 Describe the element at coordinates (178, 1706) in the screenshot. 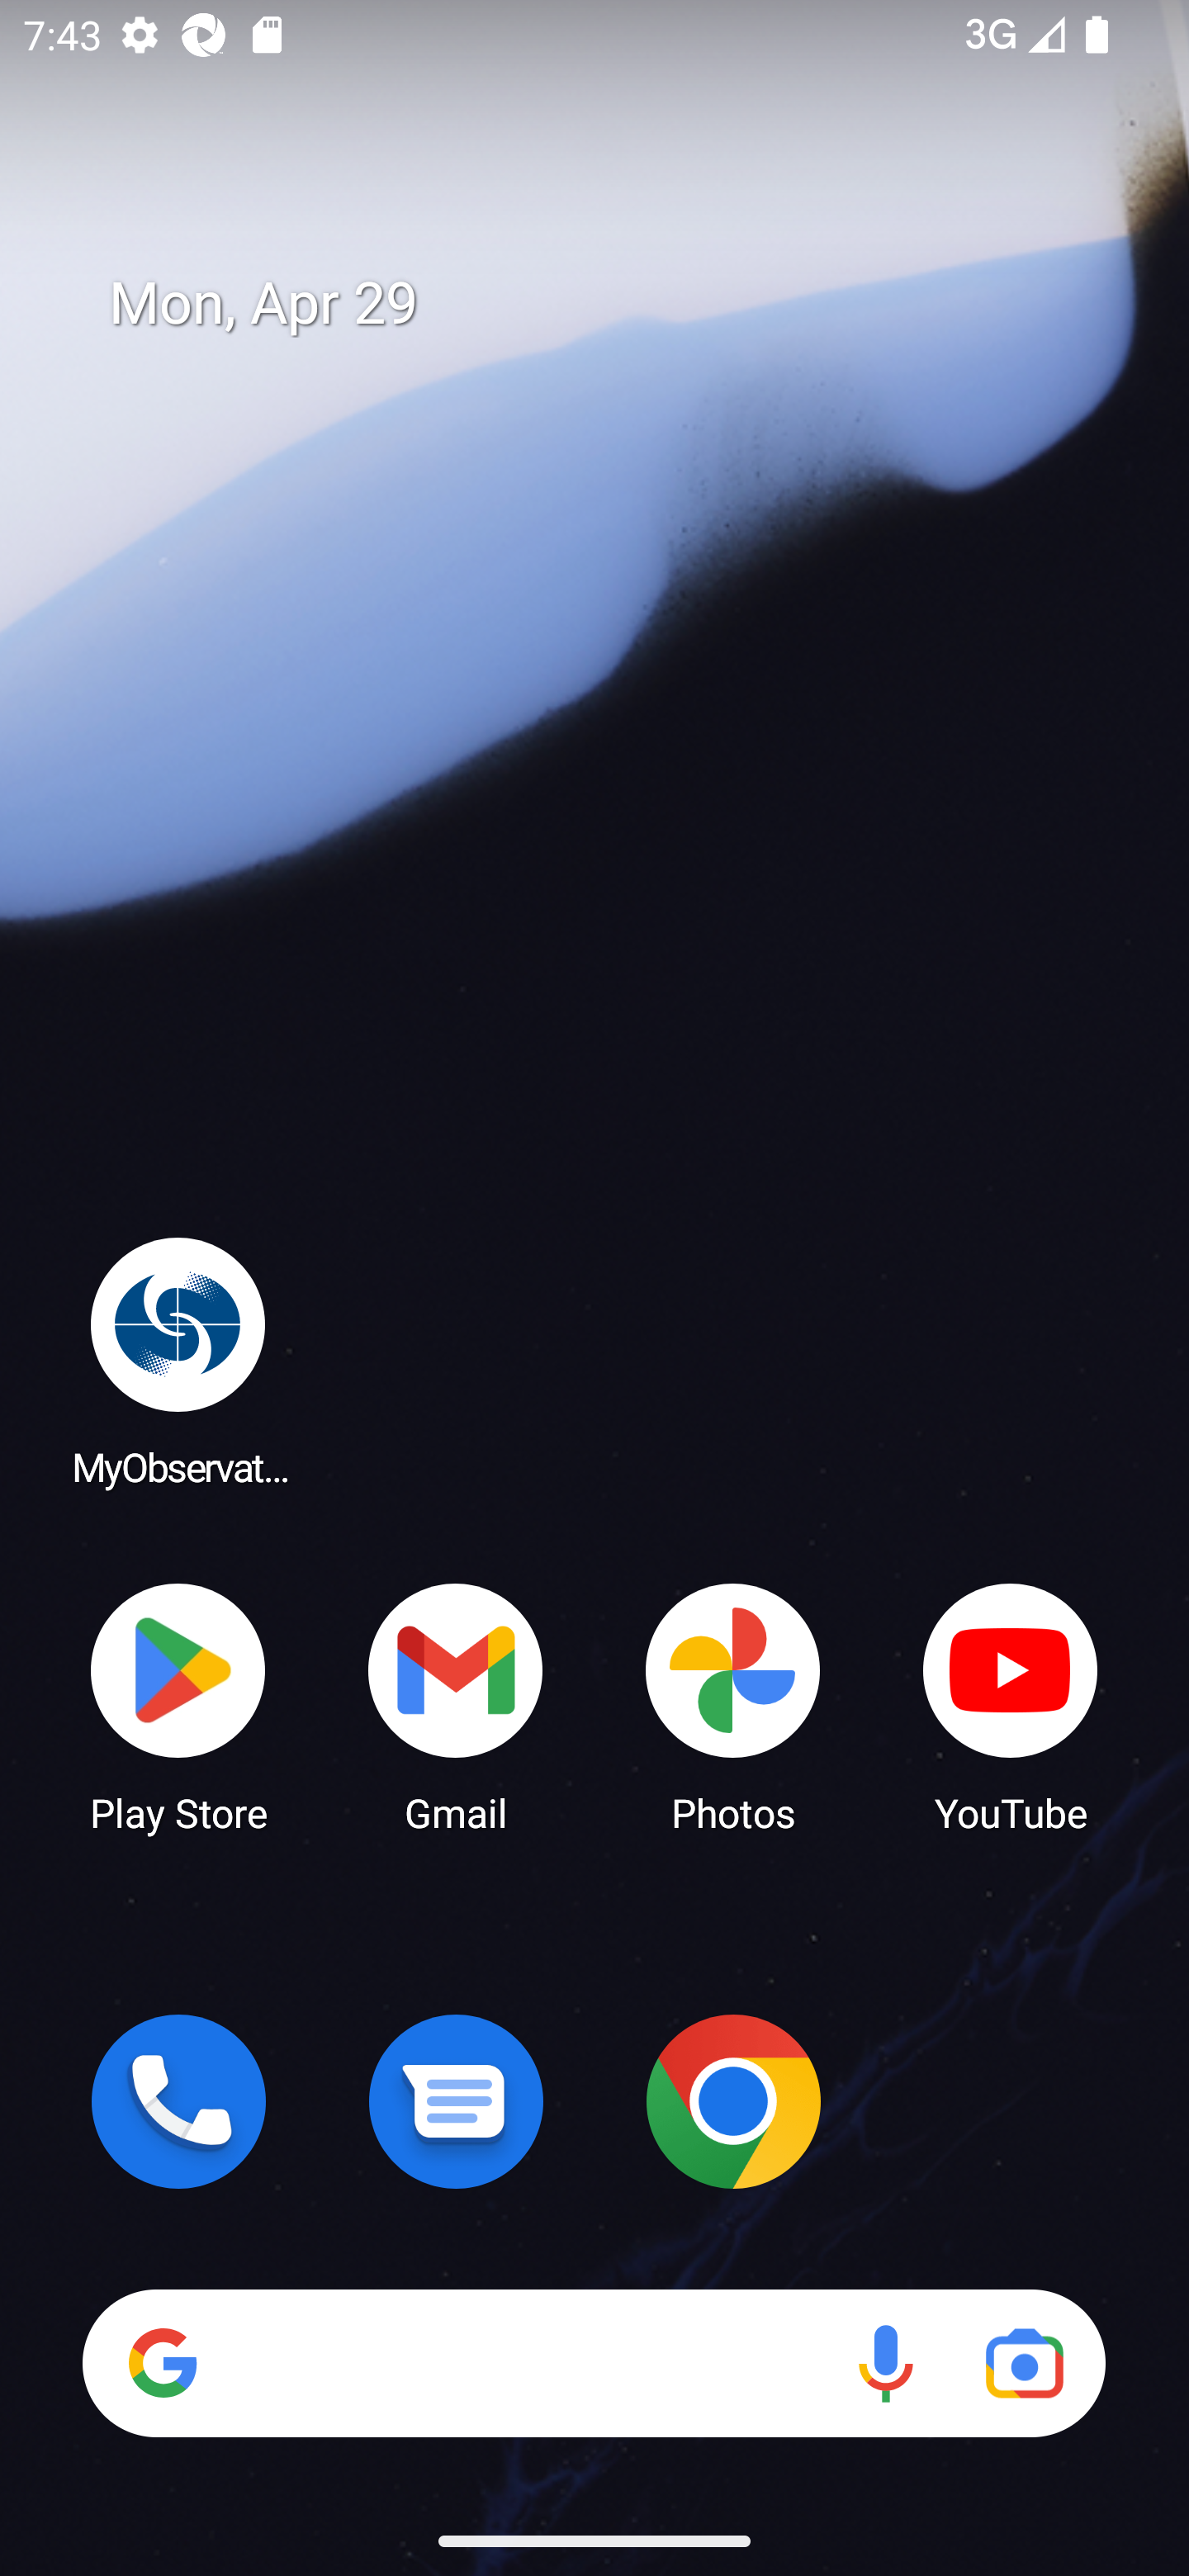

I see `Play Store` at that location.